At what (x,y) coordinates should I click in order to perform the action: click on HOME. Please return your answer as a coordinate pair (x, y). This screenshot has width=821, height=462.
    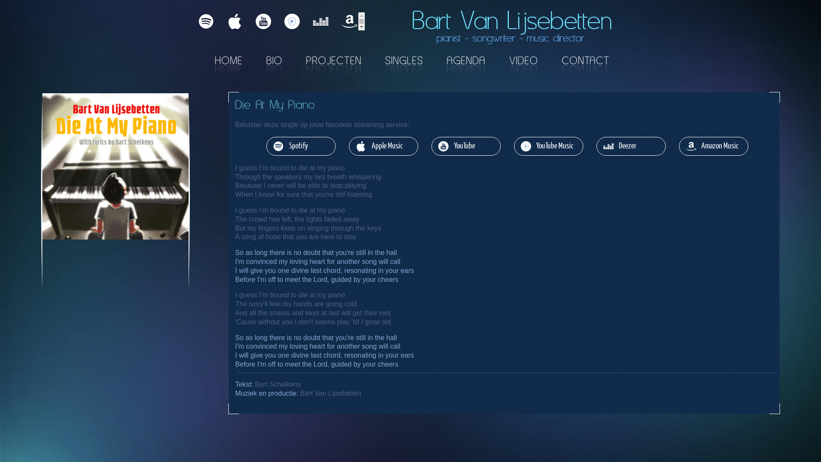
    Looking at the image, I should click on (229, 60).